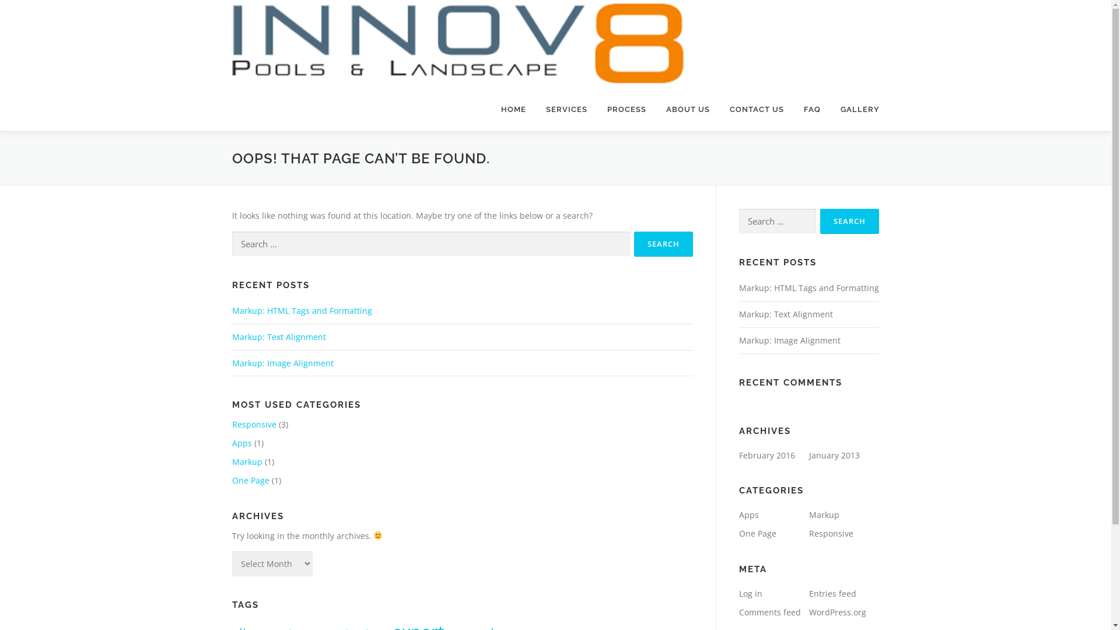  I want to click on WordPress.org, so click(837, 612).